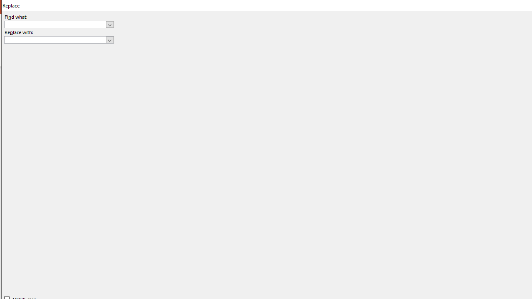 This screenshot has height=299, width=532. I want to click on Find what, so click(55, 24).